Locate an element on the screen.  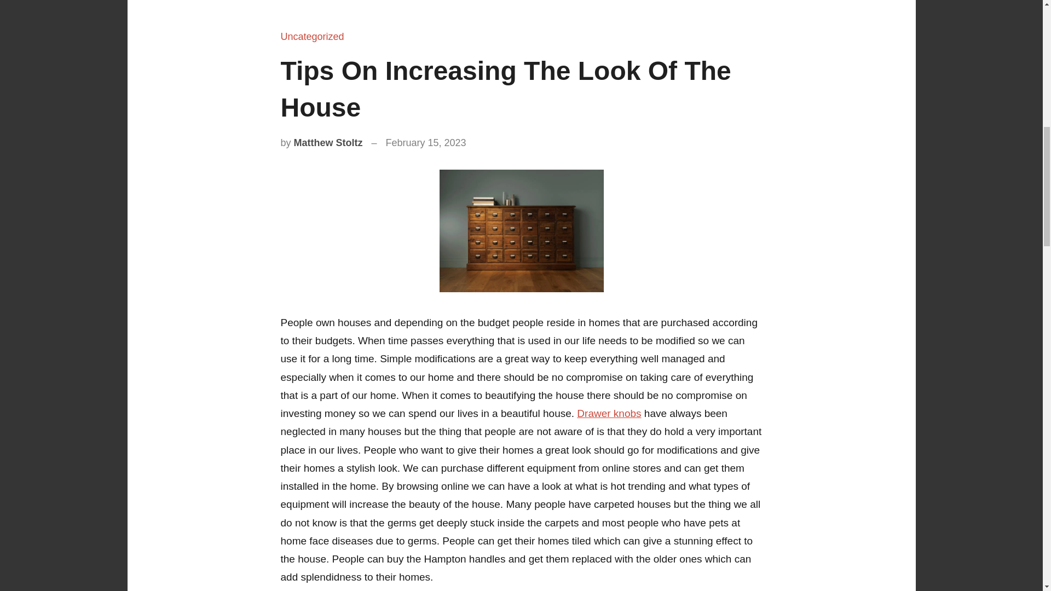
View all posts by Matthew Stoltz is located at coordinates (328, 142).